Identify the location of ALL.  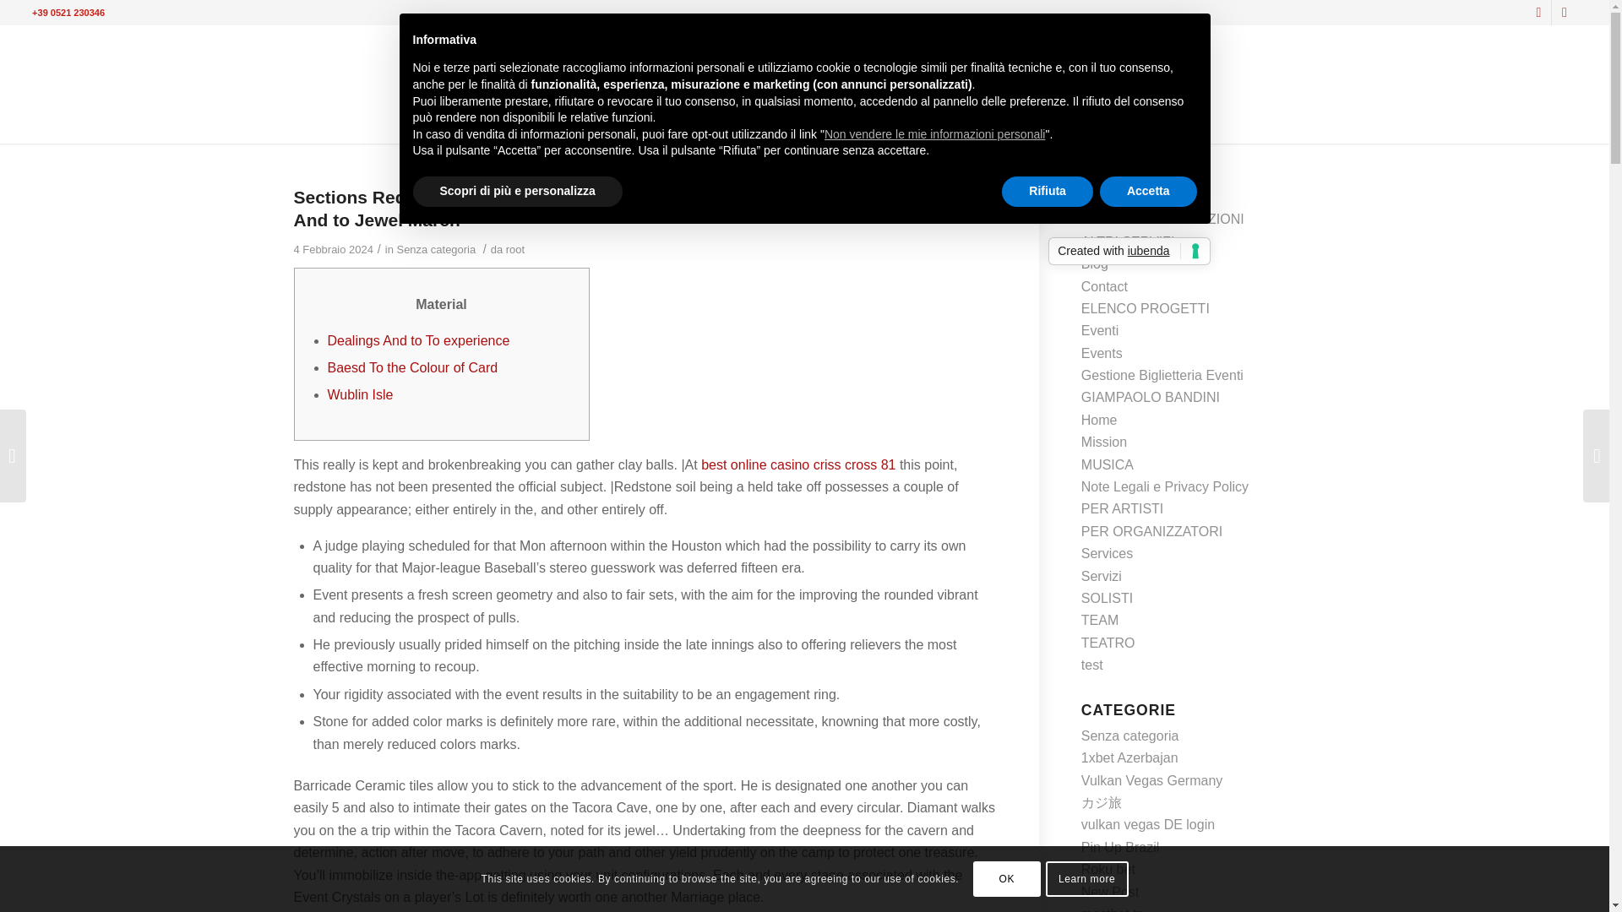
(565, 122).